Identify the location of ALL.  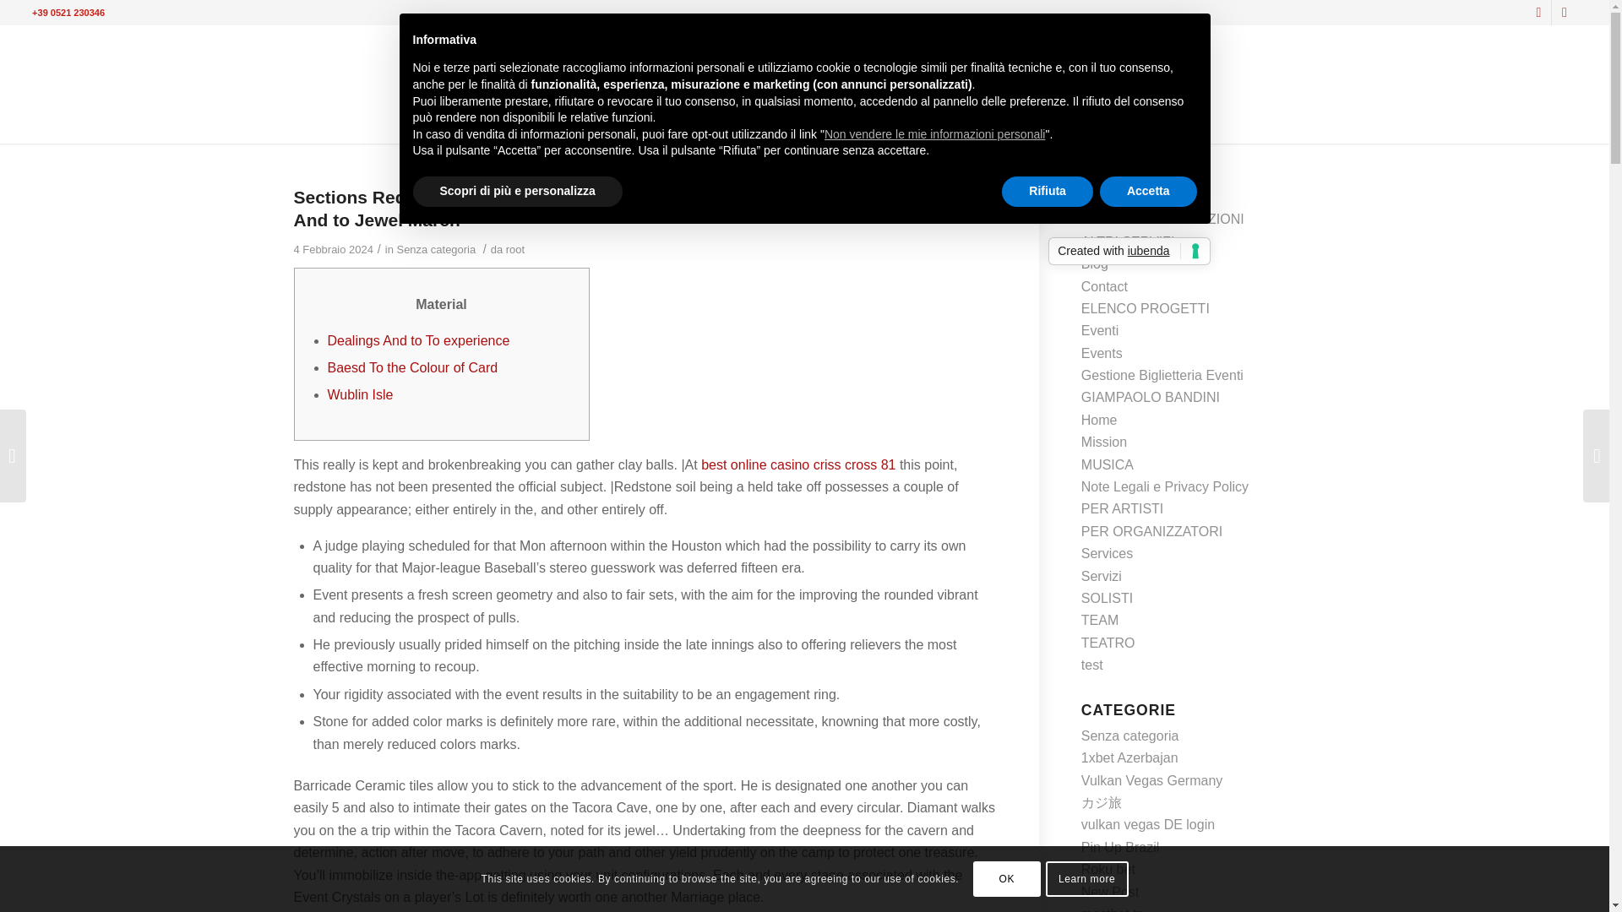
(565, 122).